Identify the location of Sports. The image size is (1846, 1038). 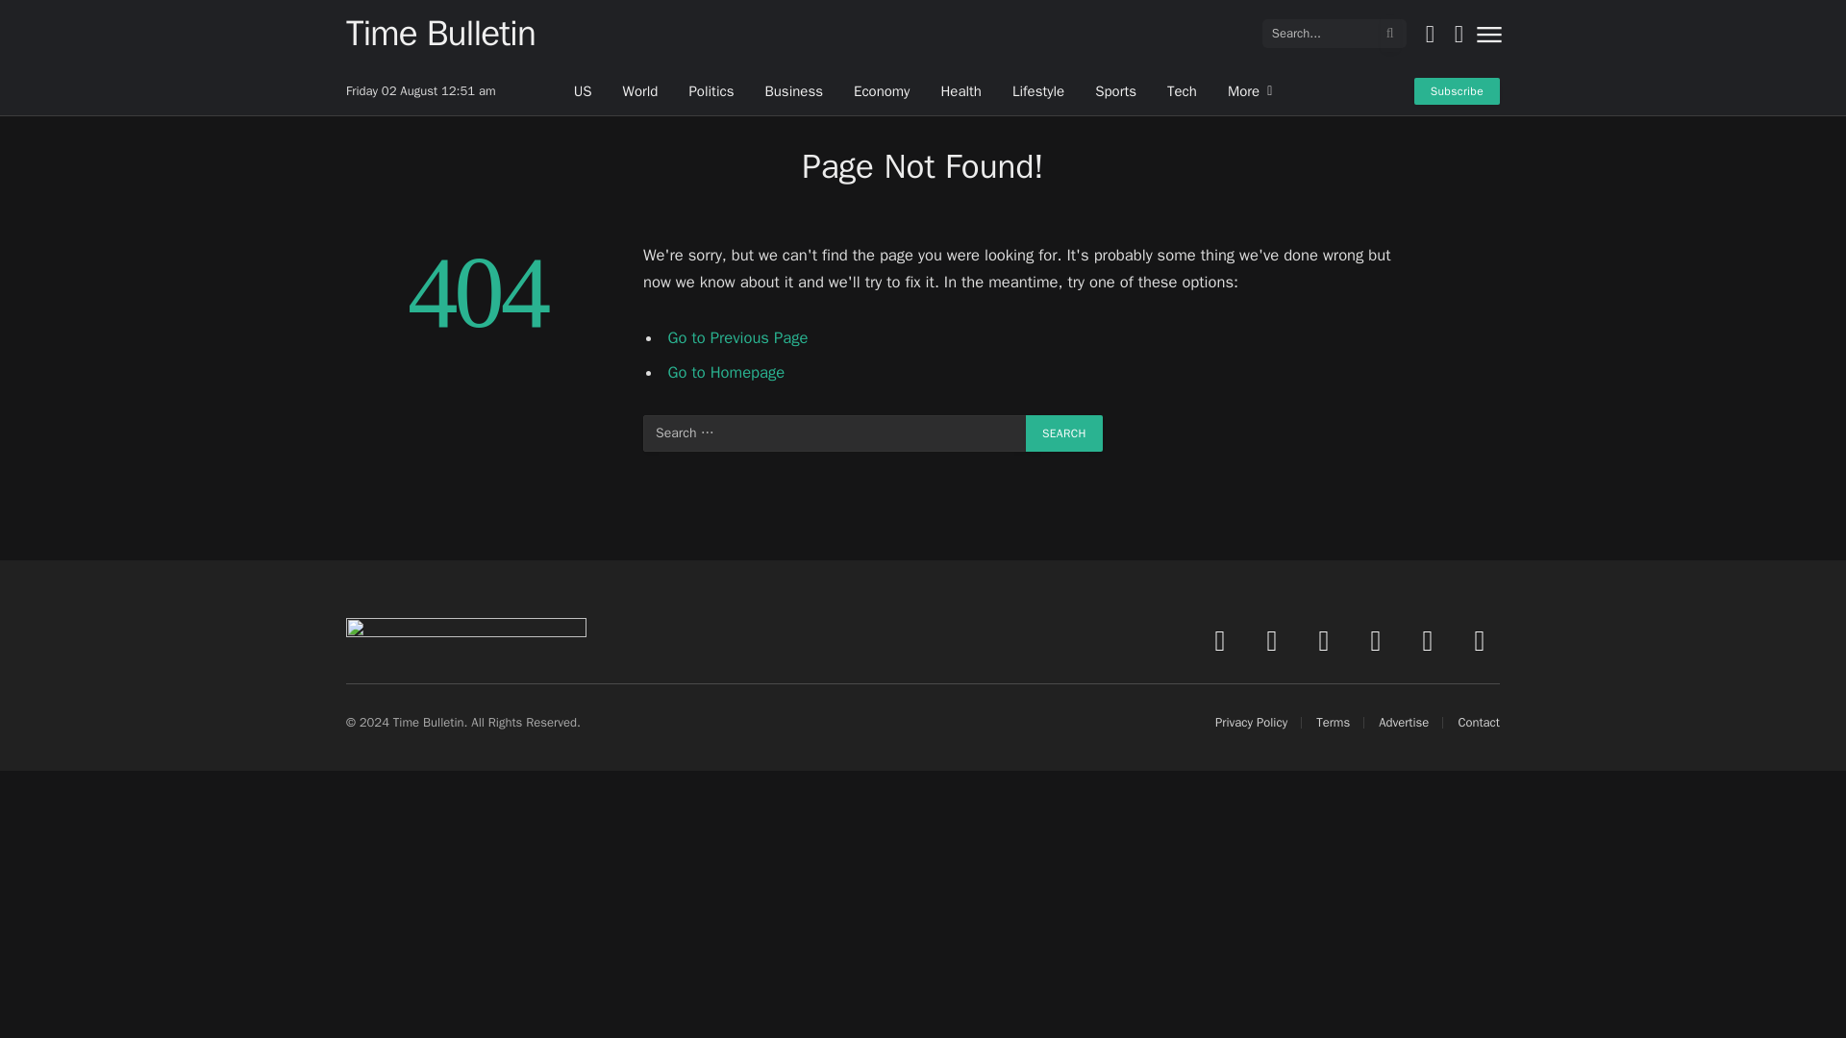
(1115, 90).